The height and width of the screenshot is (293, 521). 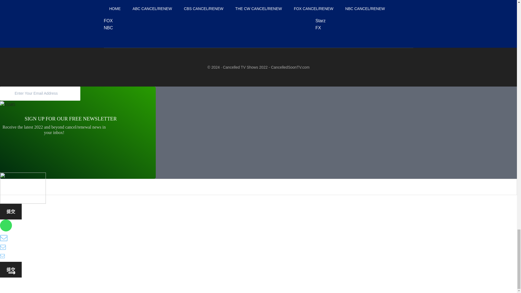 What do you see at coordinates (320, 1) in the screenshot?
I see `HBO` at bounding box center [320, 1].